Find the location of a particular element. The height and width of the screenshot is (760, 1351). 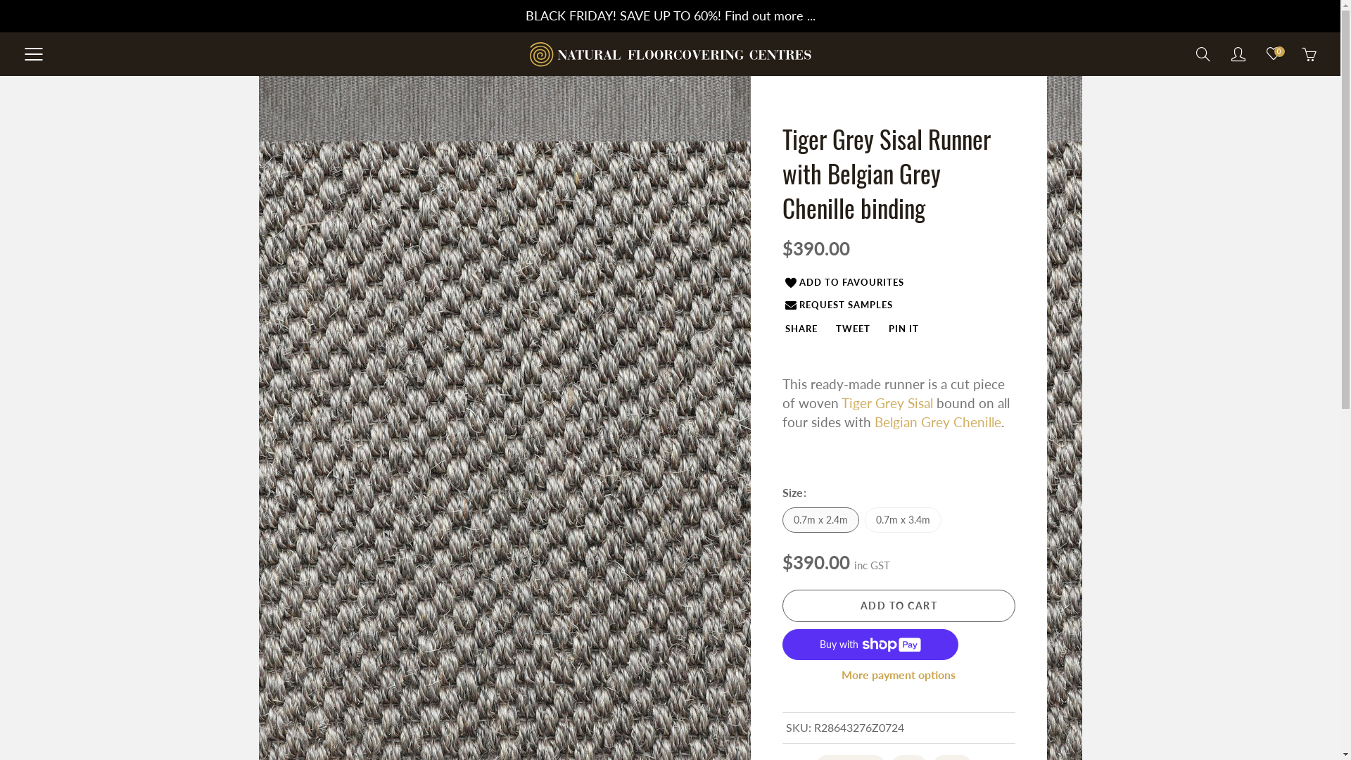

REQUEST SAMPLES is located at coordinates (839, 305).